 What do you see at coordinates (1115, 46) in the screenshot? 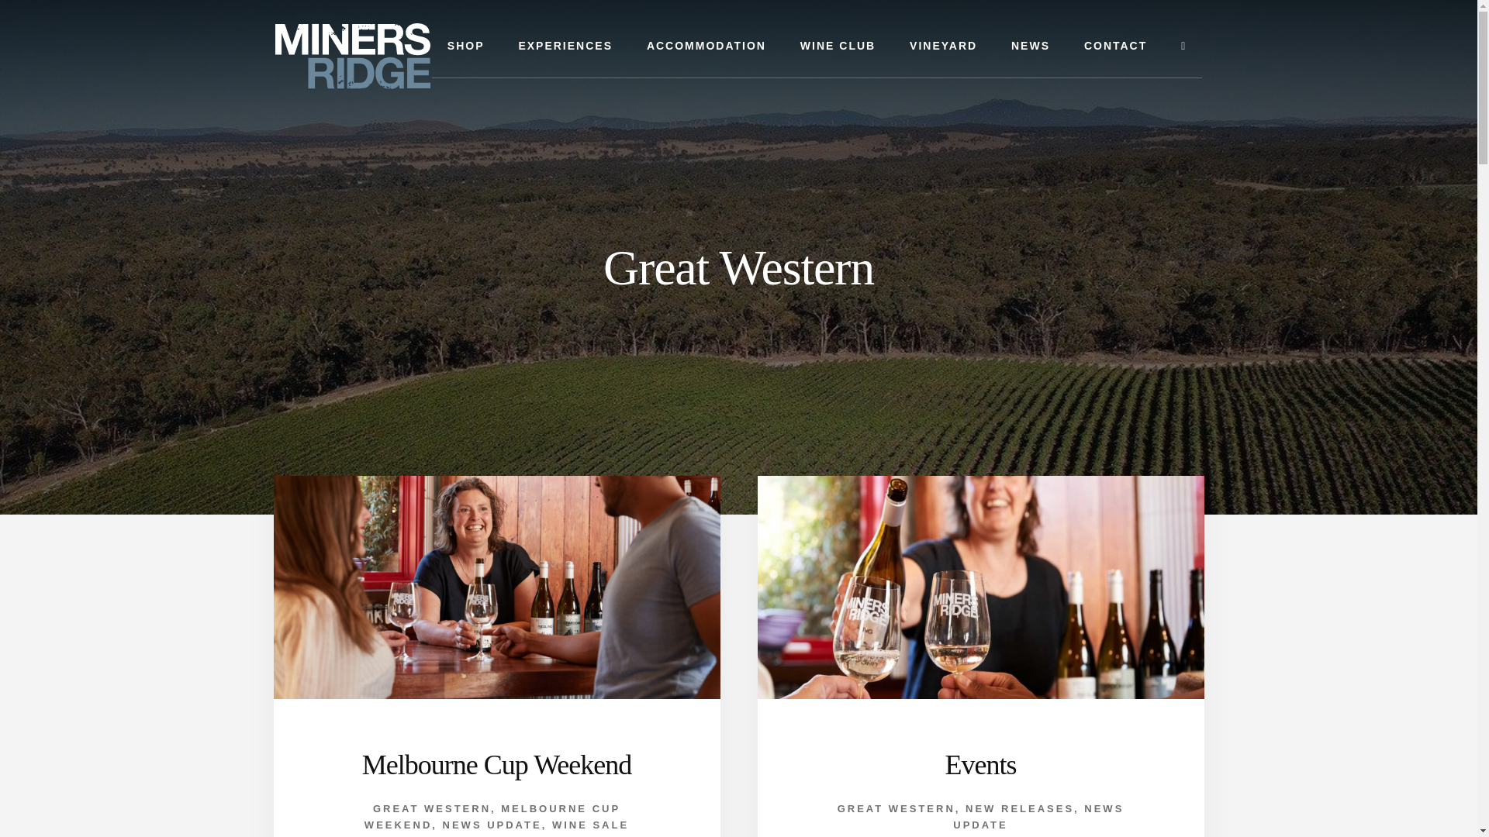
I see `CONTACT` at bounding box center [1115, 46].